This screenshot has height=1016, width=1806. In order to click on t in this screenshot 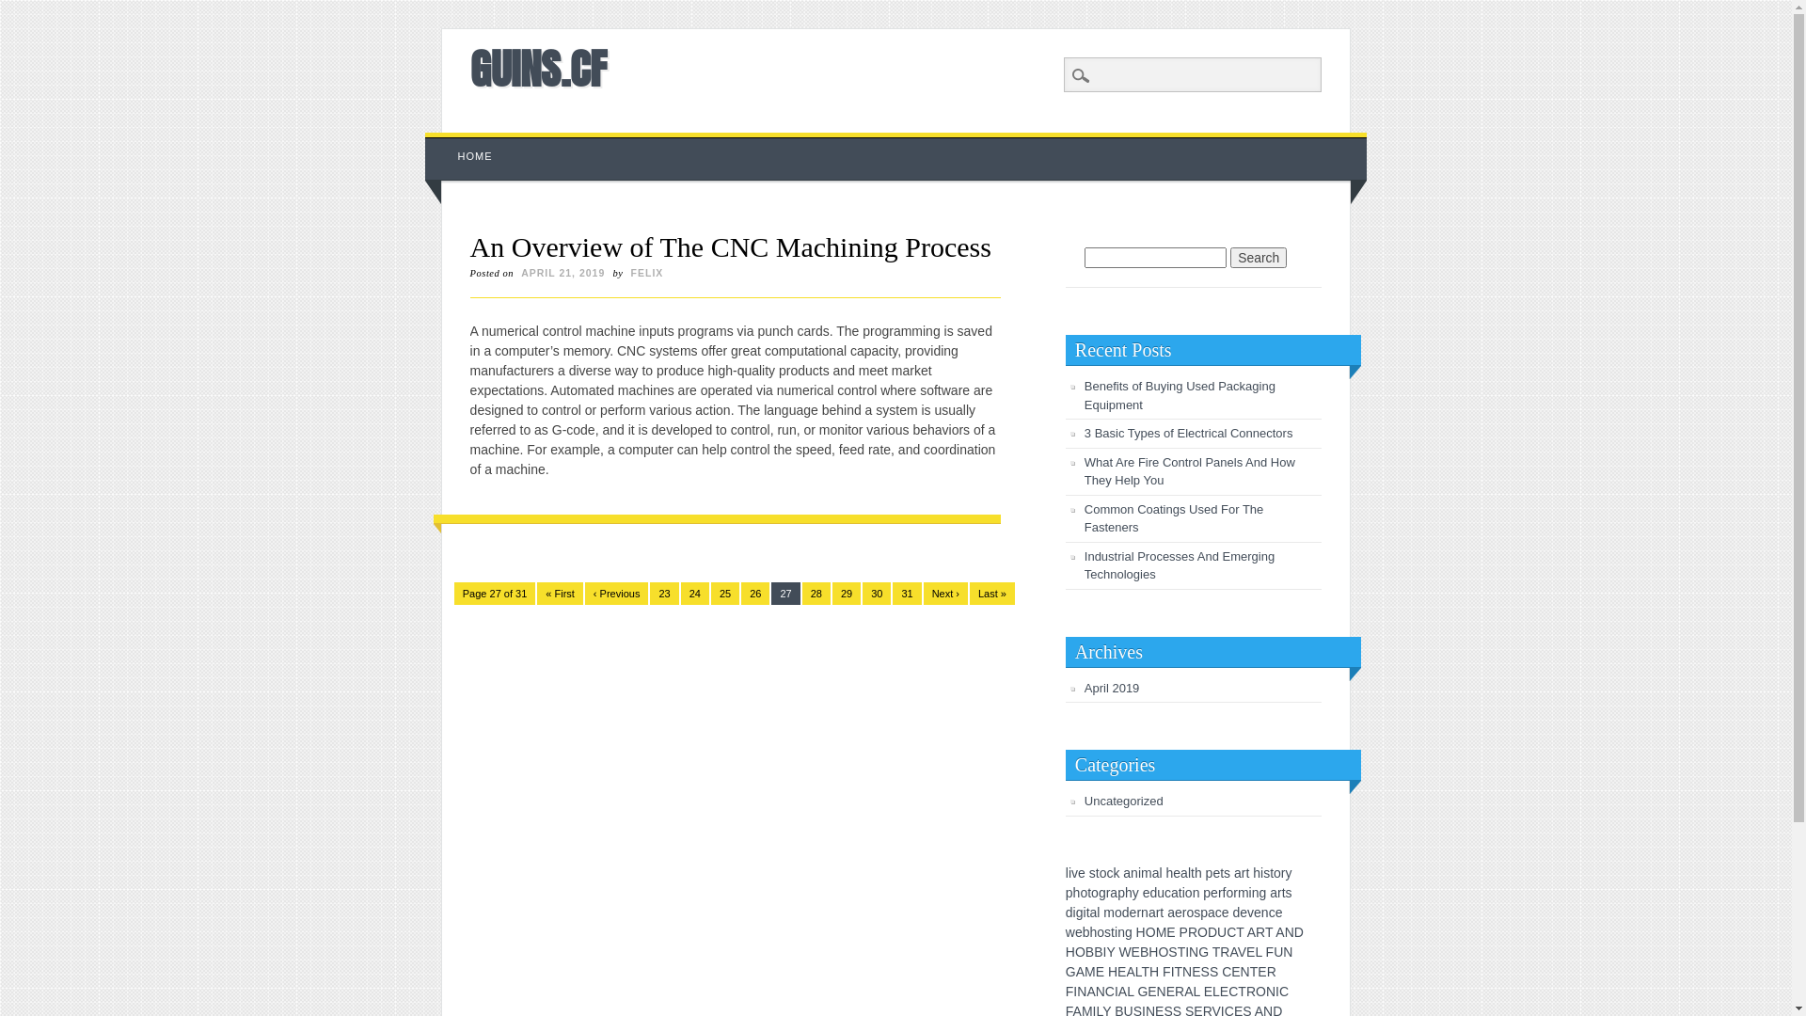, I will do `click(1088, 913)`.